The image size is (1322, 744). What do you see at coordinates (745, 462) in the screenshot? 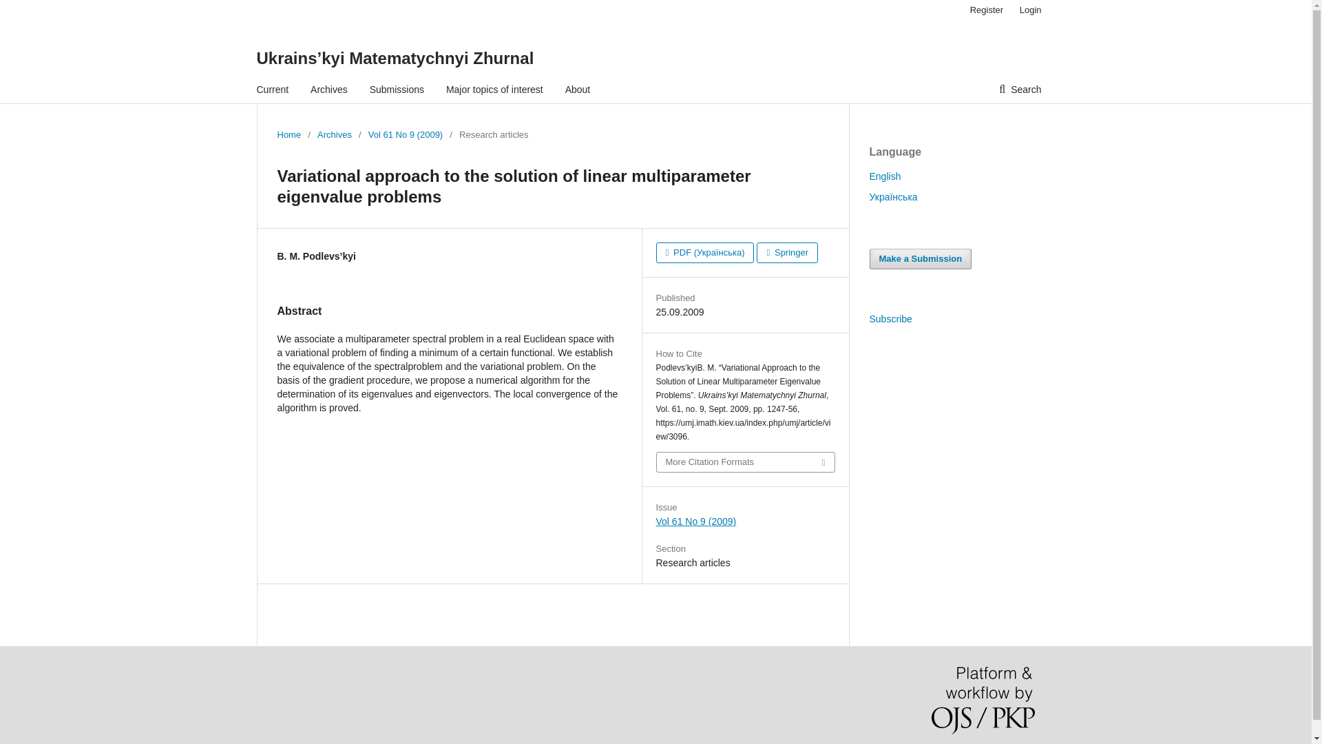
I see `More Citation Formats` at bounding box center [745, 462].